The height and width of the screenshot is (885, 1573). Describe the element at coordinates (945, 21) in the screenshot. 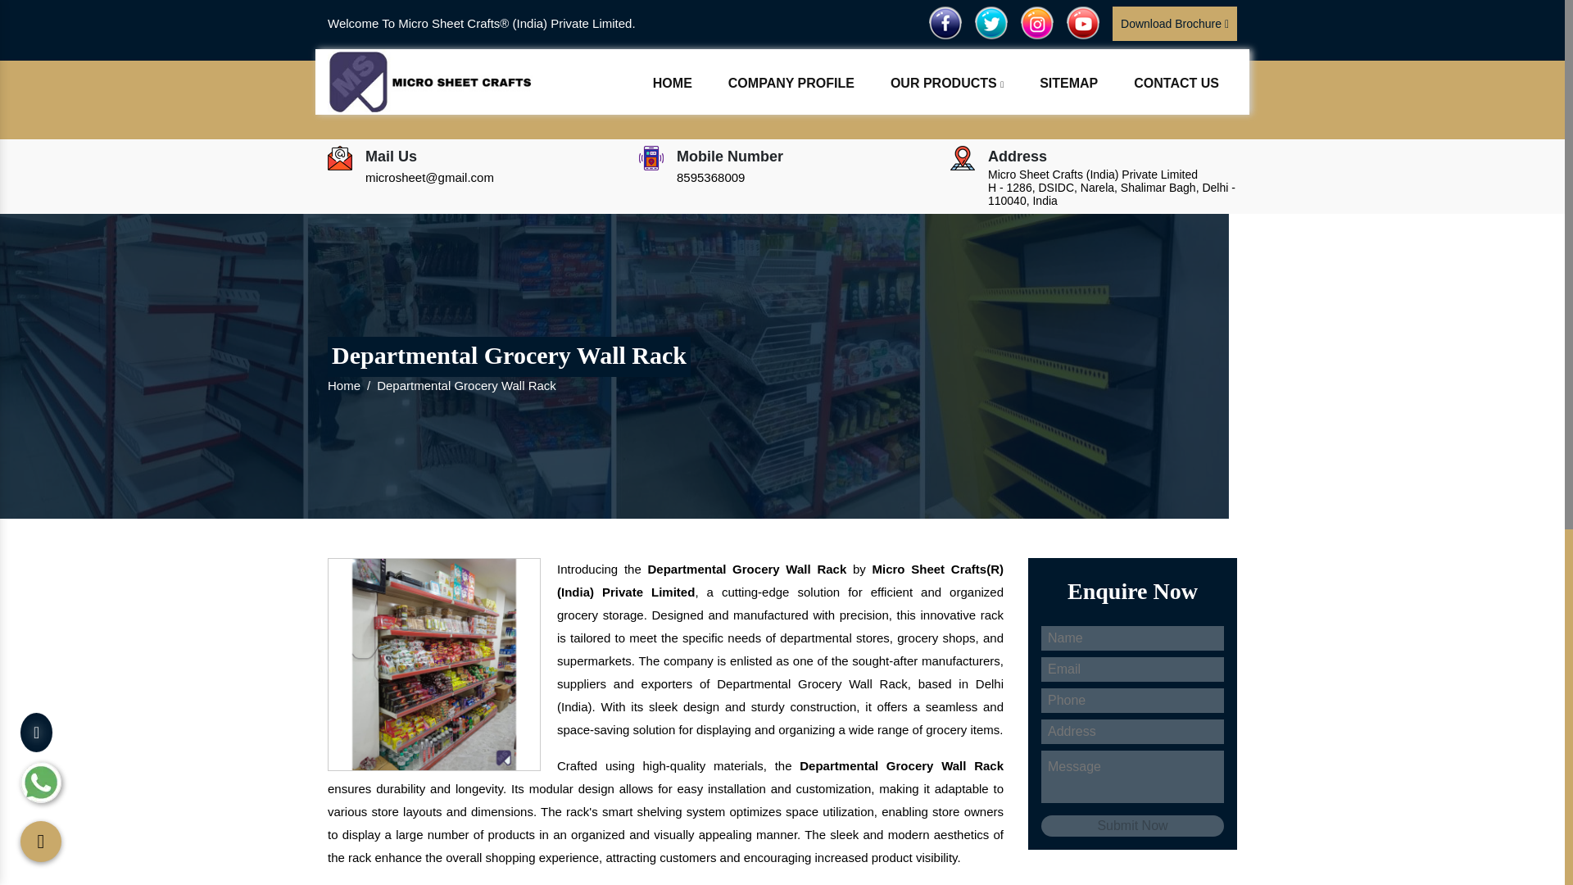

I see `Facebook` at that location.